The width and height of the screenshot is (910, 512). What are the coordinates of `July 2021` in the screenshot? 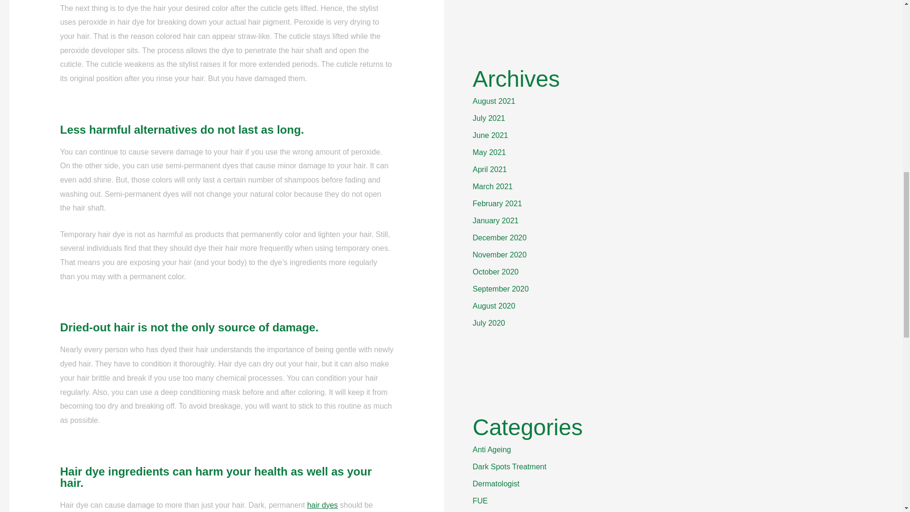 It's located at (488, 118).